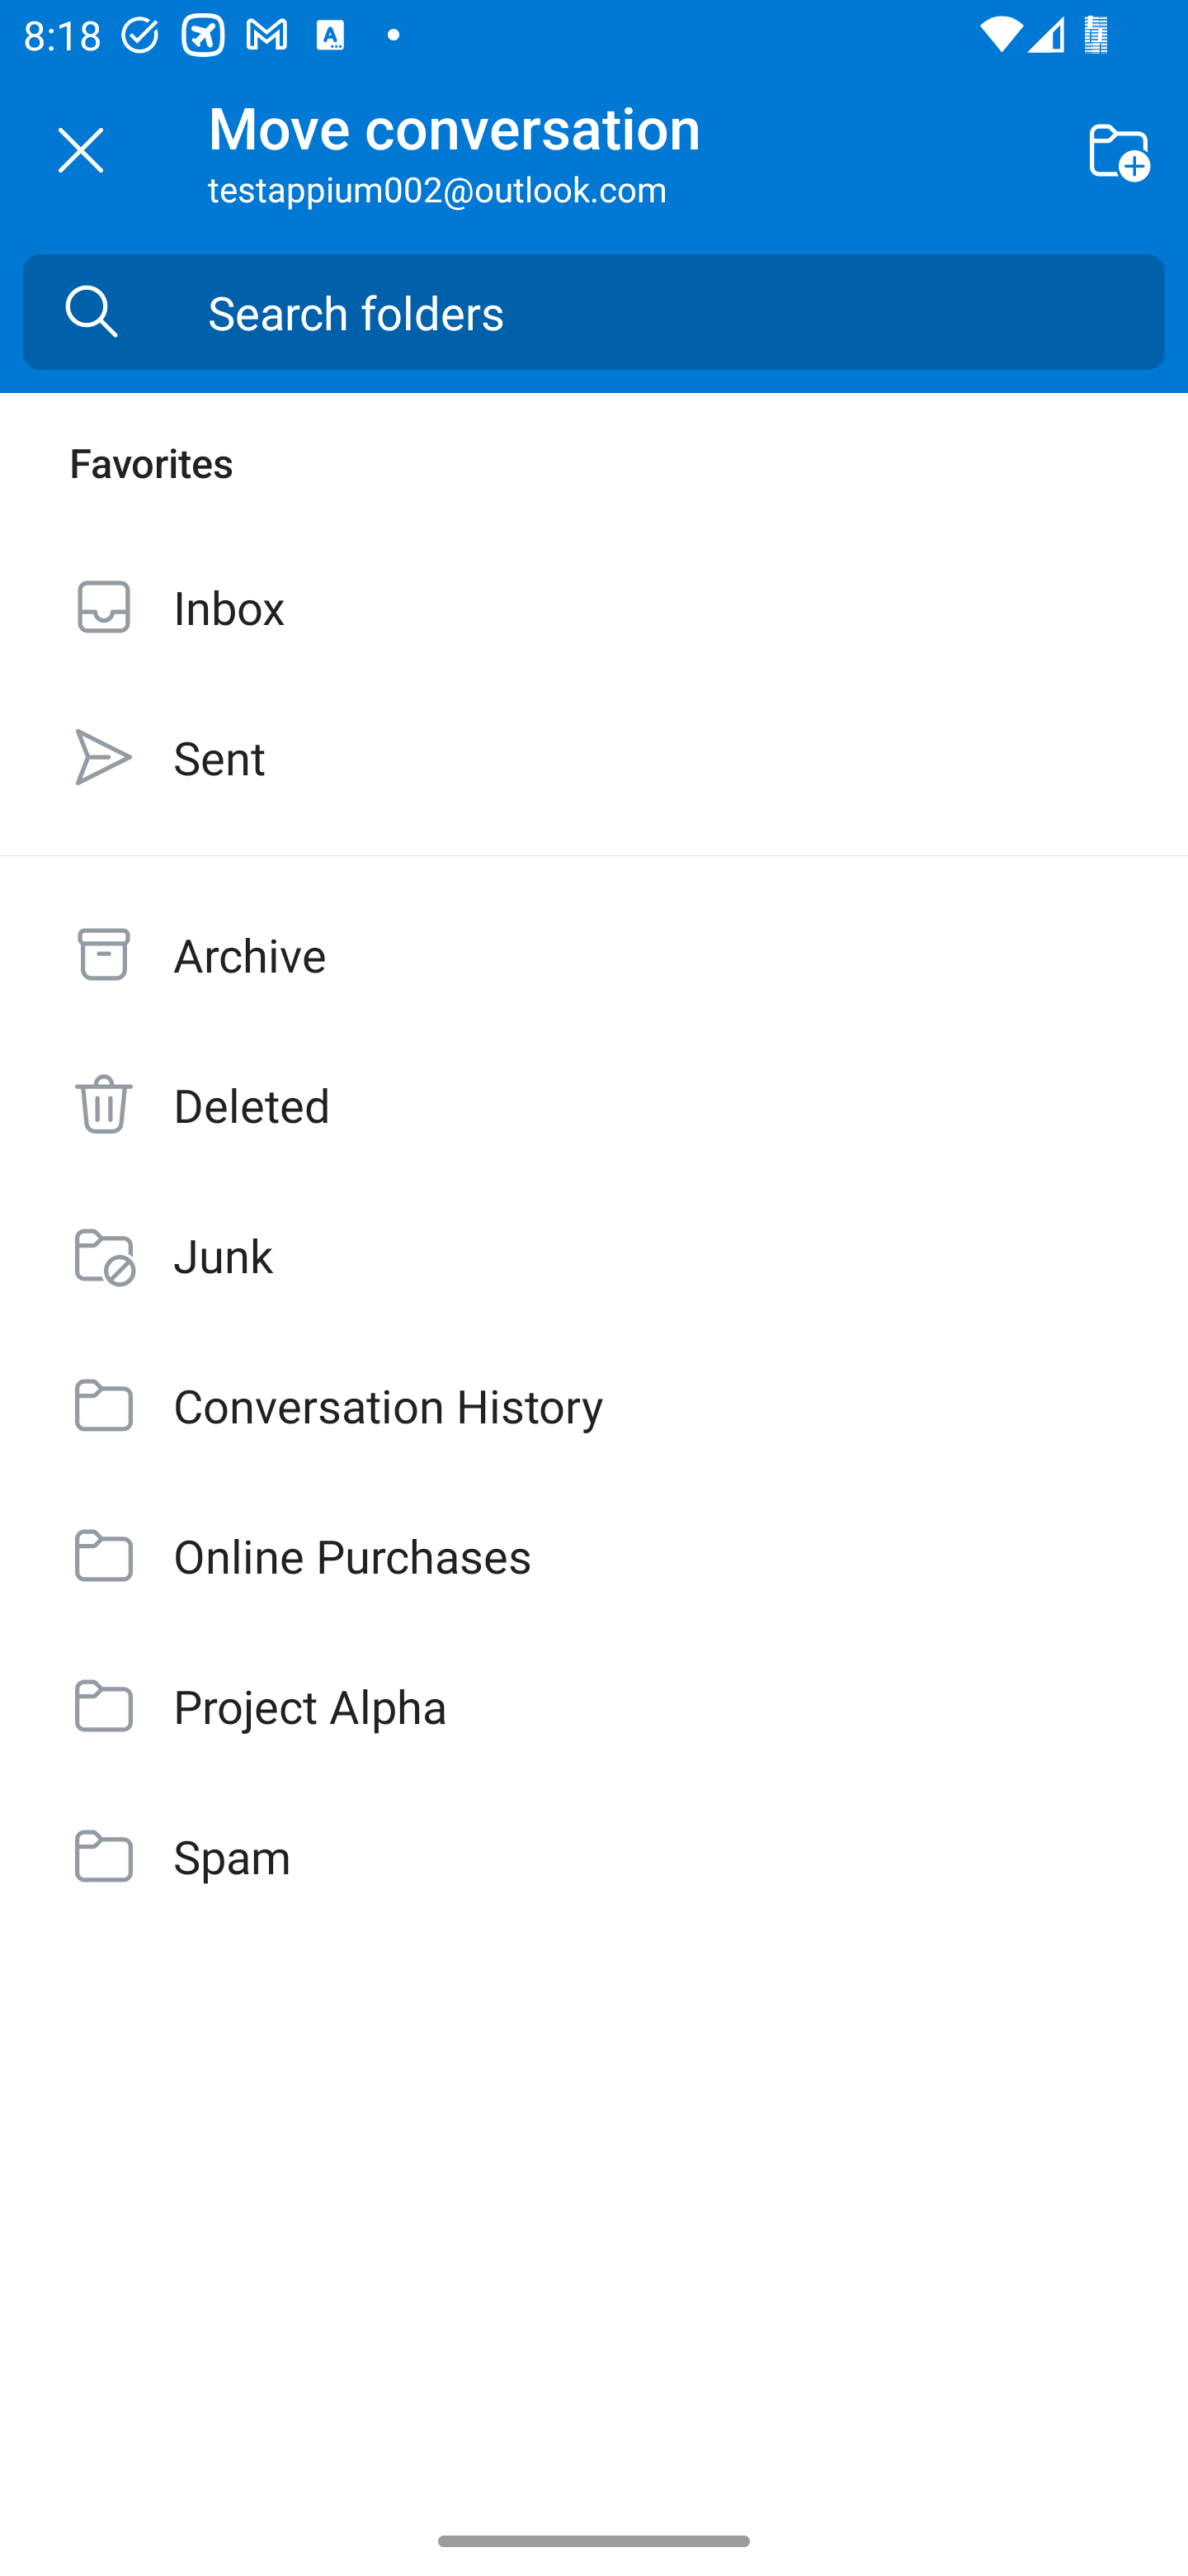 The width and height of the screenshot is (1188, 2576). What do you see at coordinates (594, 1105) in the screenshot?
I see `Deleted` at bounding box center [594, 1105].